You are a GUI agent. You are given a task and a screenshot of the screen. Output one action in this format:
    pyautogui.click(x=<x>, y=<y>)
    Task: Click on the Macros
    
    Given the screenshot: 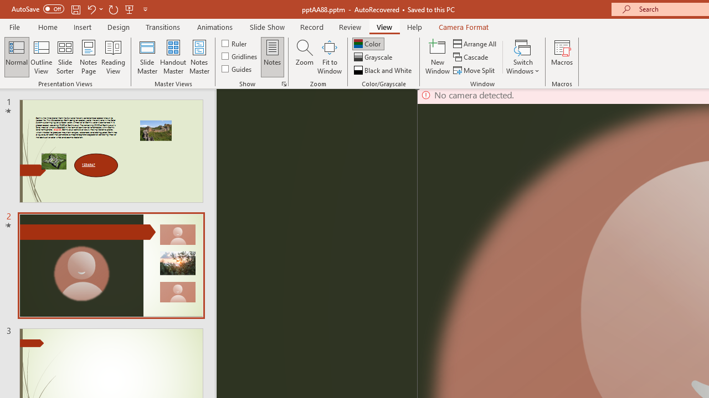 What is the action you would take?
    pyautogui.click(x=562, y=56)
    